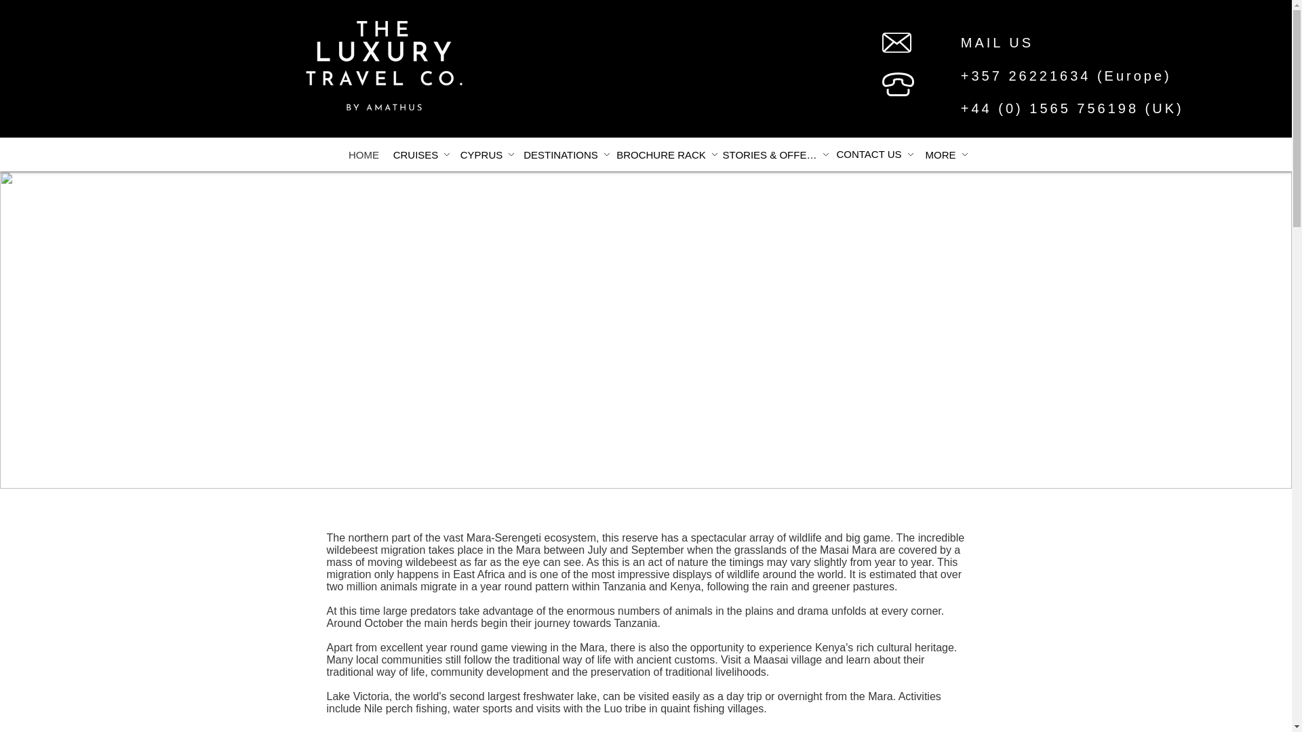 The width and height of the screenshot is (1302, 732). I want to click on HOME, so click(363, 155).